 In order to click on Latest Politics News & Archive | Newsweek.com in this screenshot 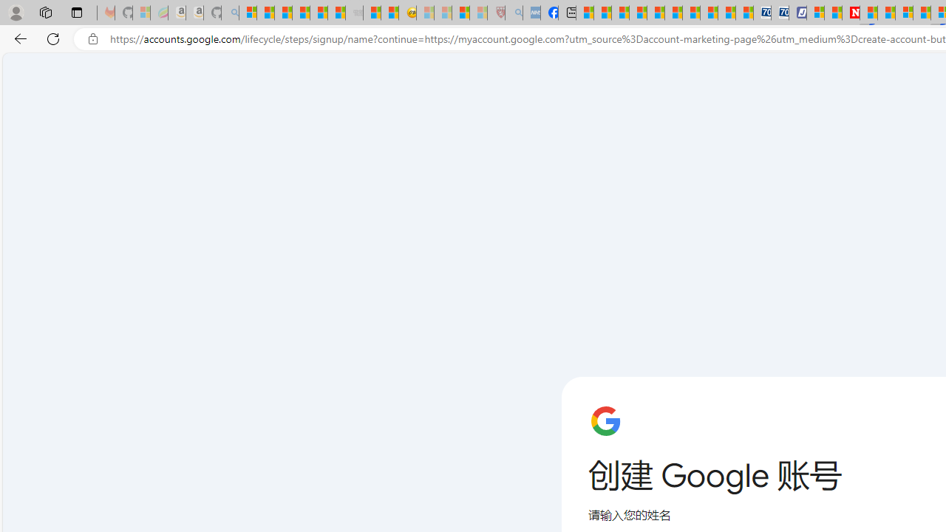, I will do `click(851, 13)`.